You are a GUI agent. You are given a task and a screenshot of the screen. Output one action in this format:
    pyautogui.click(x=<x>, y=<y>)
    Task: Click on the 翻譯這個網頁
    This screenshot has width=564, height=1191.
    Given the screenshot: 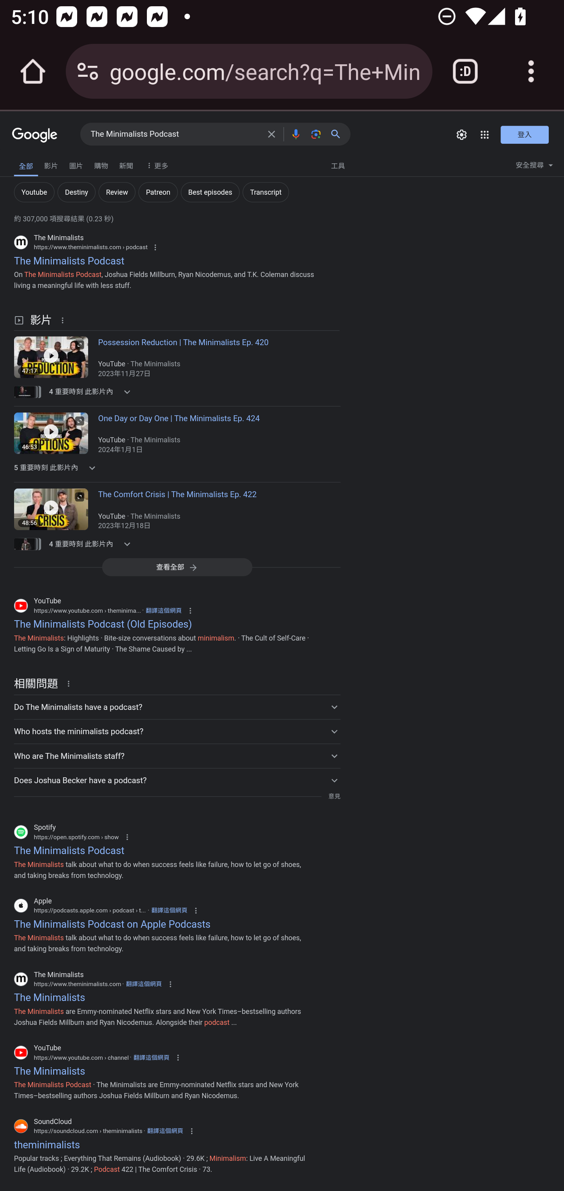 What is the action you would take?
    pyautogui.click(x=169, y=910)
    